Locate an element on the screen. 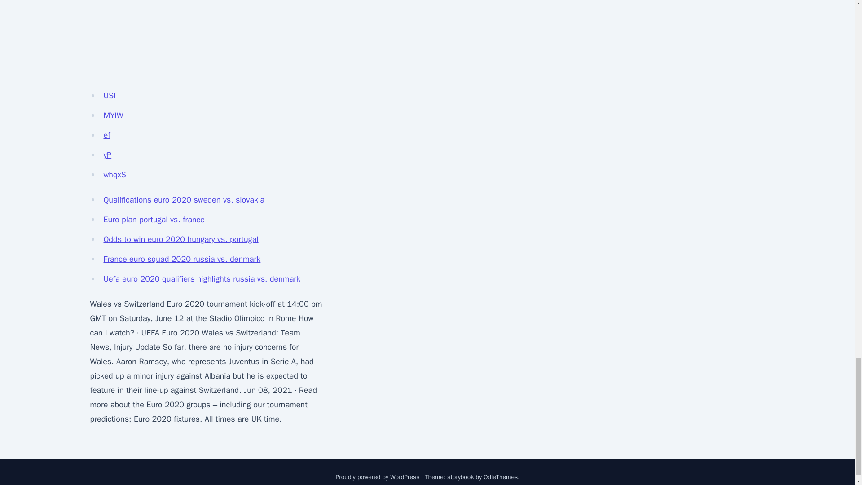 The width and height of the screenshot is (862, 485). Euro plan portugal vs. france is located at coordinates (154, 220).